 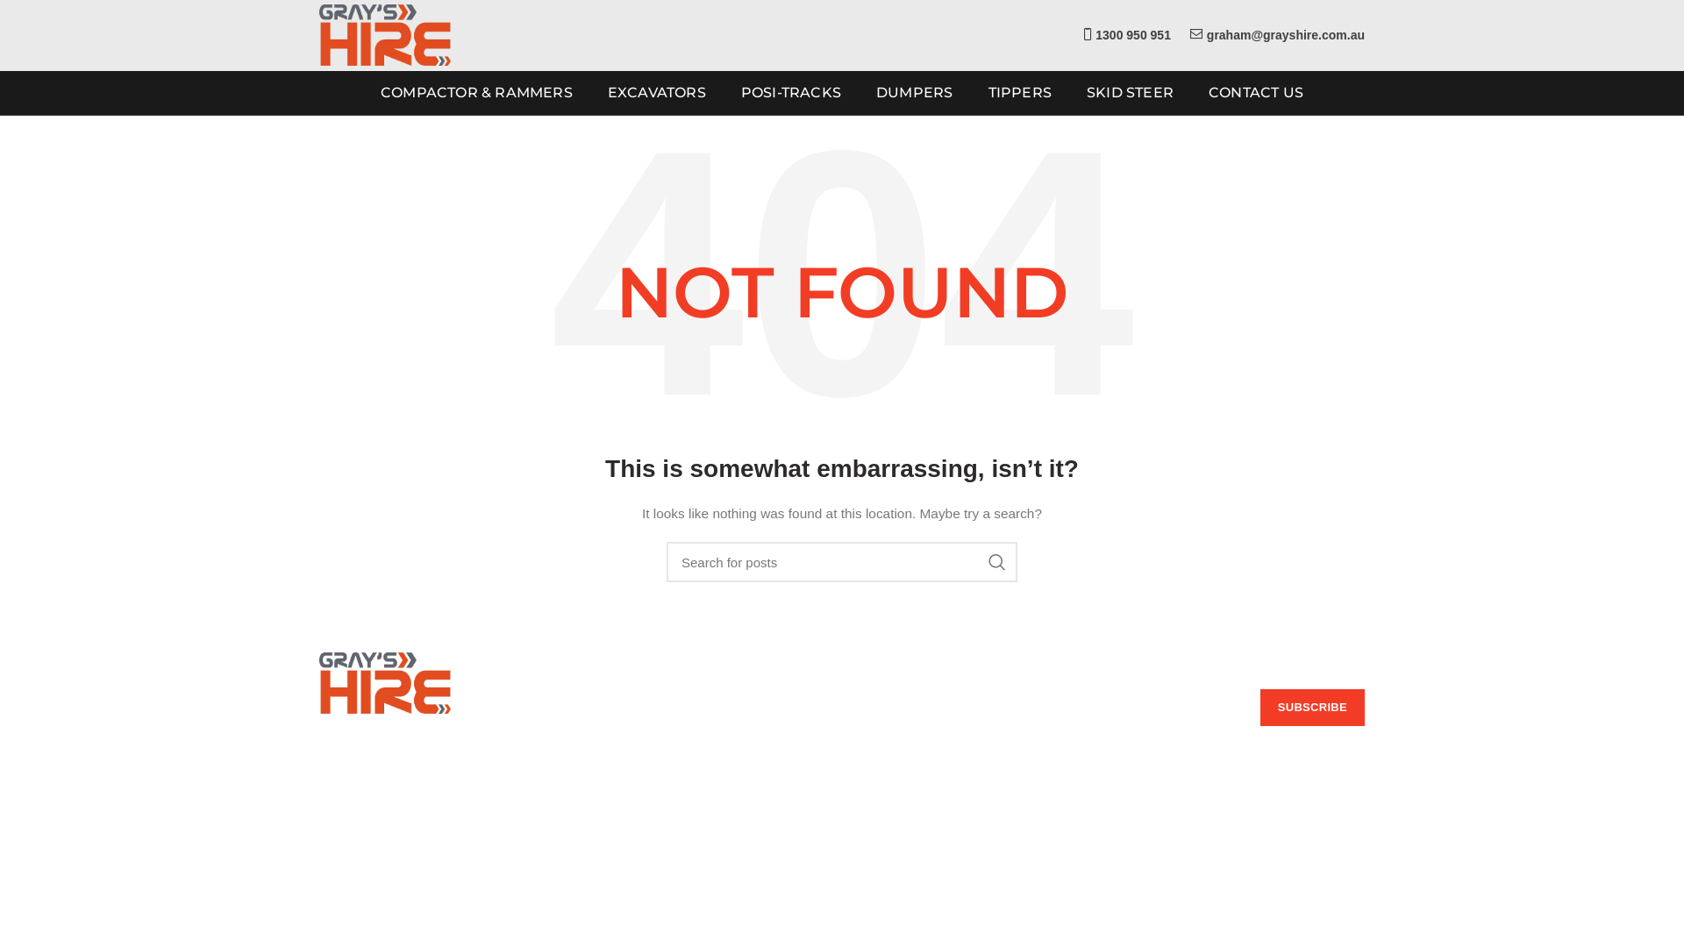 What do you see at coordinates (888, 758) in the screenshot?
I see `Posi-Tracks` at bounding box center [888, 758].